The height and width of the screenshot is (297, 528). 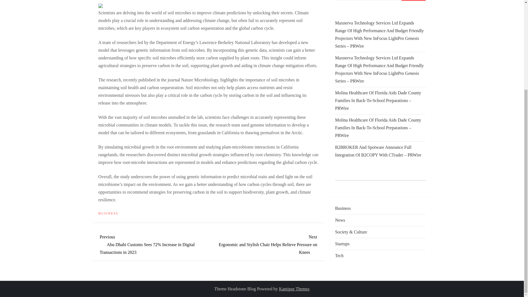 I want to click on BUSINESS, so click(x=108, y=213).